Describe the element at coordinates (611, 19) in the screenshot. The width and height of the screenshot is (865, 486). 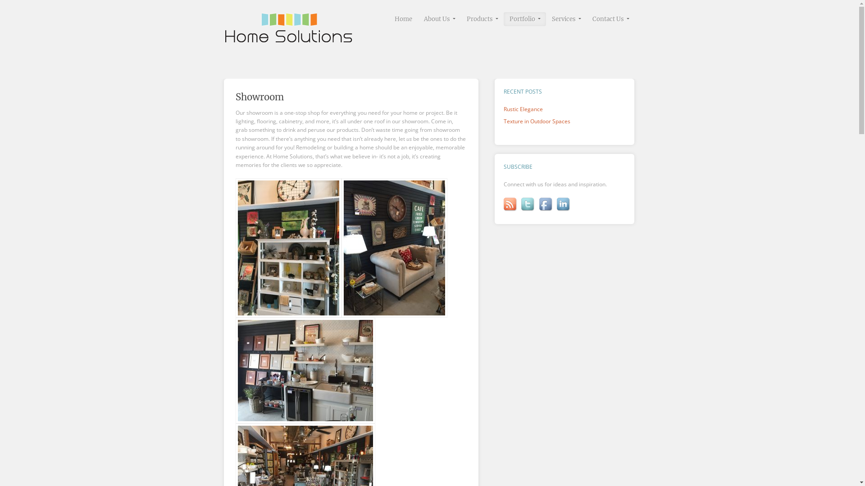
I see `Contact Us` at that location.